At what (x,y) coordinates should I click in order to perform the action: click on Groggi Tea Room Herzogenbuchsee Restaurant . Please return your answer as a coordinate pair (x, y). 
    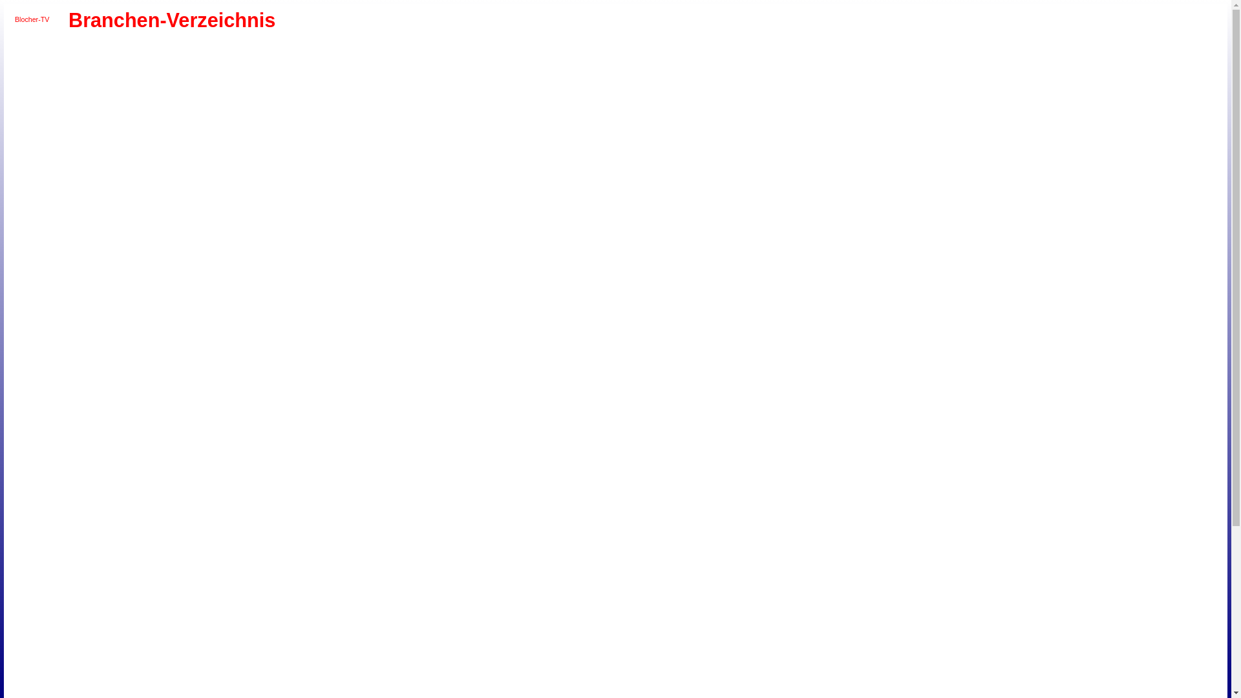
    Looking at the image, I should click on (377, 527).